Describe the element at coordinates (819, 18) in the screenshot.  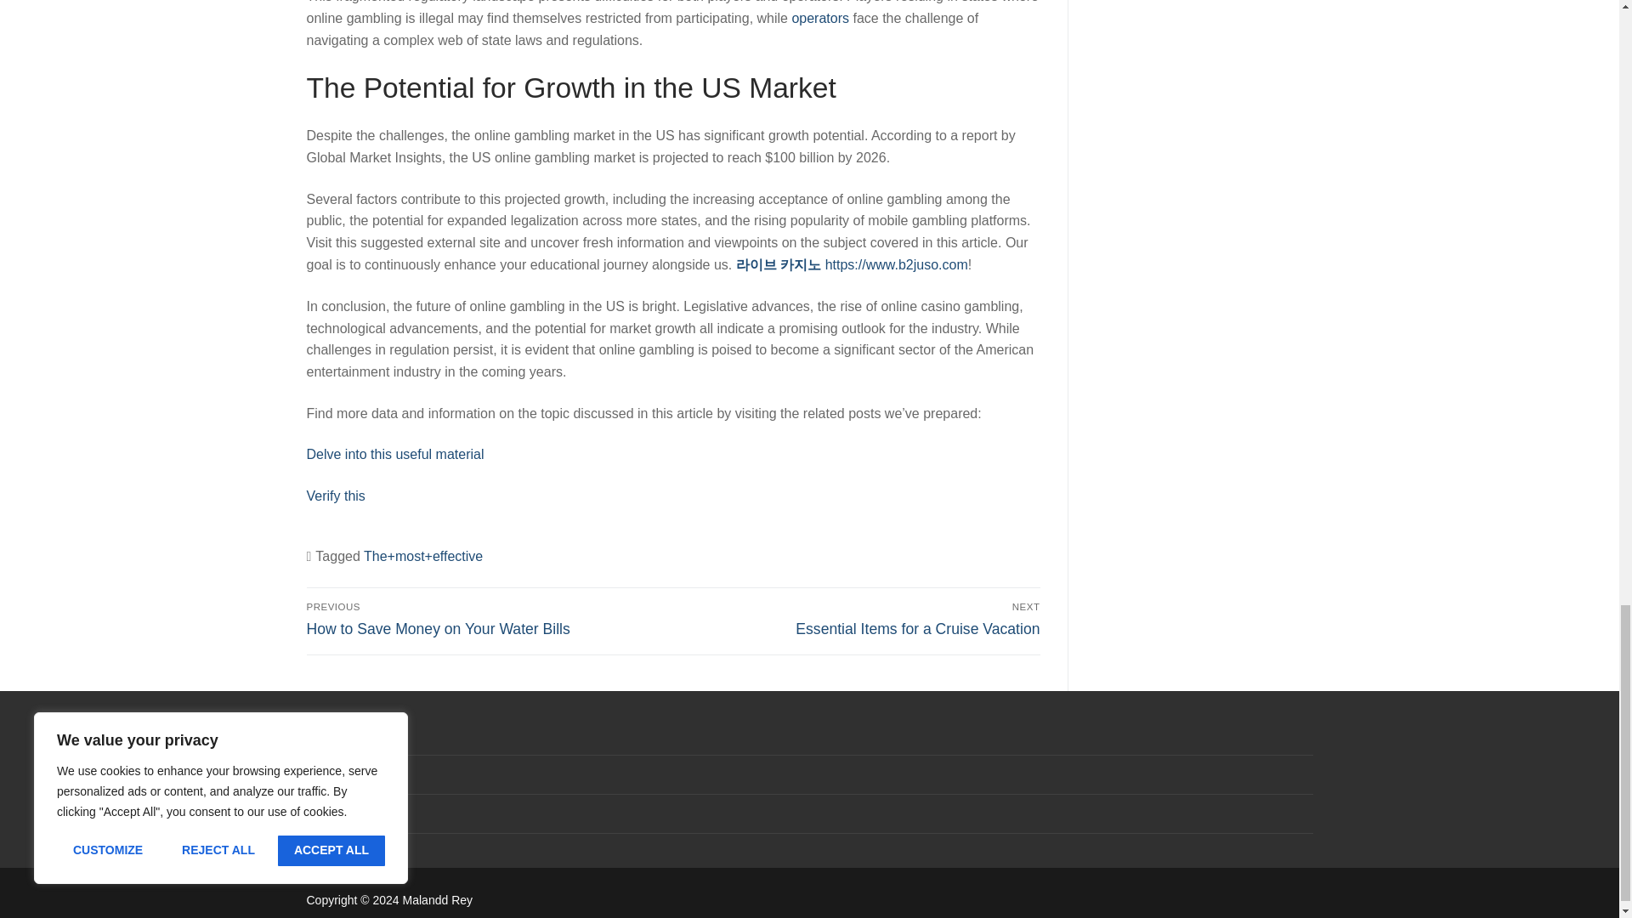
I see `Verify this` at that location.